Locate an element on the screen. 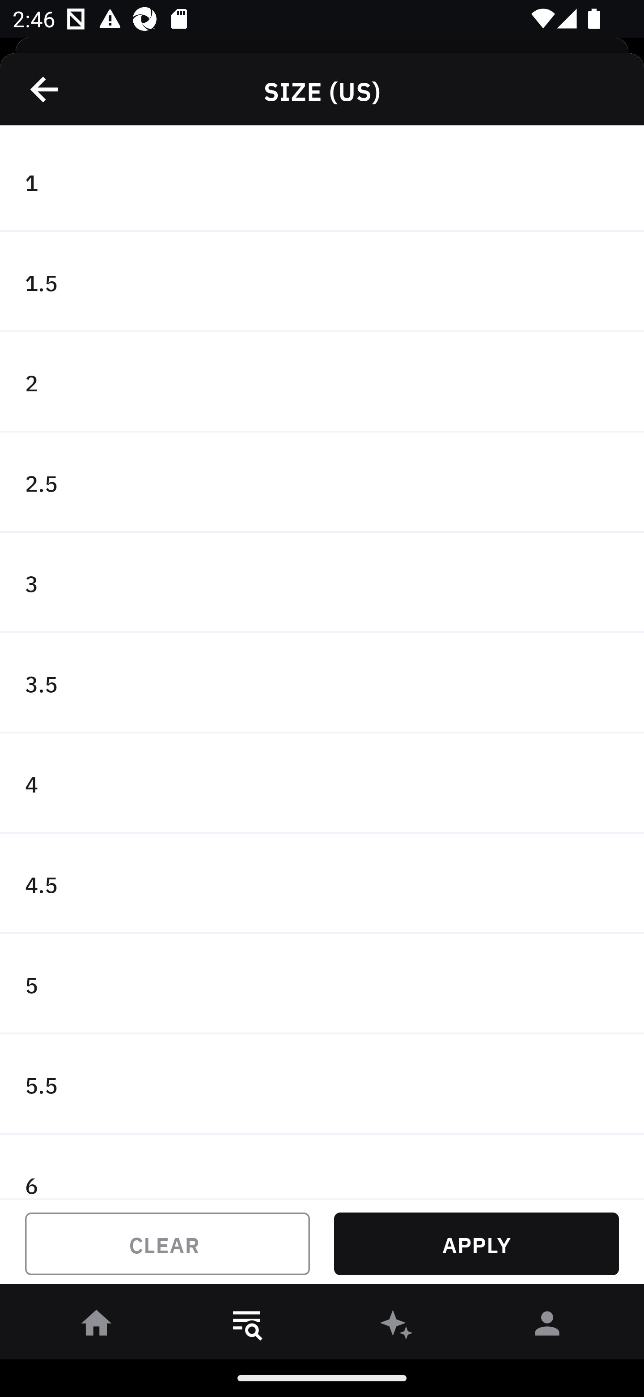  2 is located at coordinates (322, 382).